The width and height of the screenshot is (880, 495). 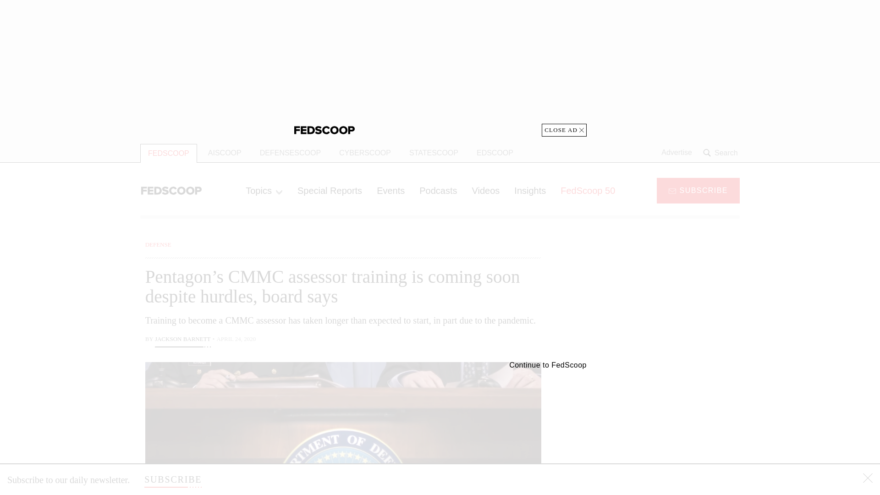 What do you see at coordinates (158, 244) in the screenshot?
I see `DEFENSE` at bounding box center [158, 244].